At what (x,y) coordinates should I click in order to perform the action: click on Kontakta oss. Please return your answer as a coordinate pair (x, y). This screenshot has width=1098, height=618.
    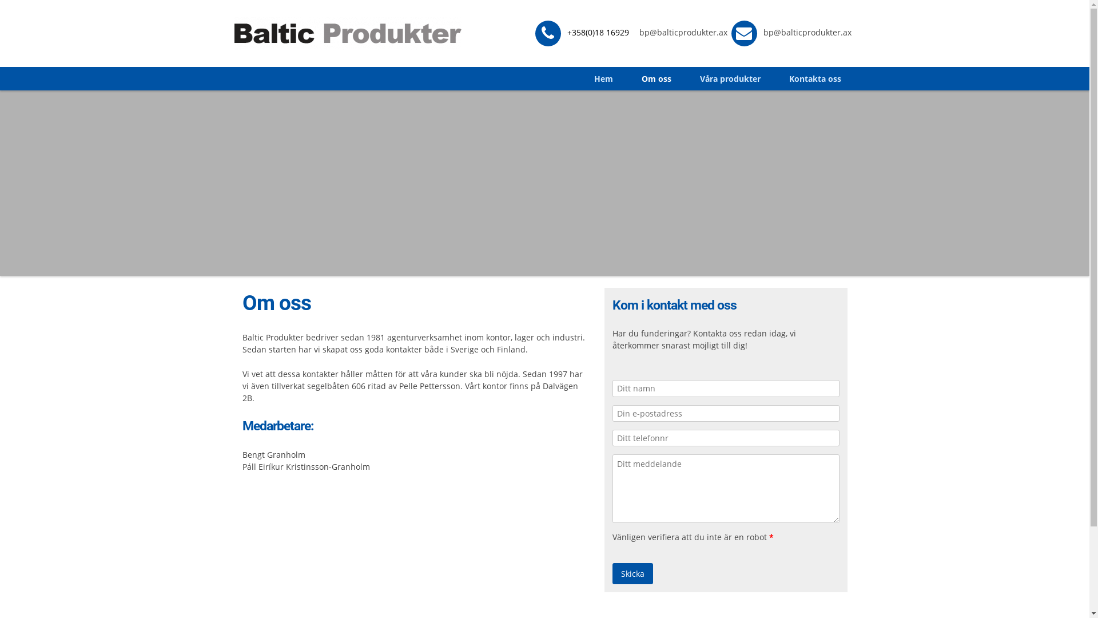
    Looking at the image, I should click on (814, 79).